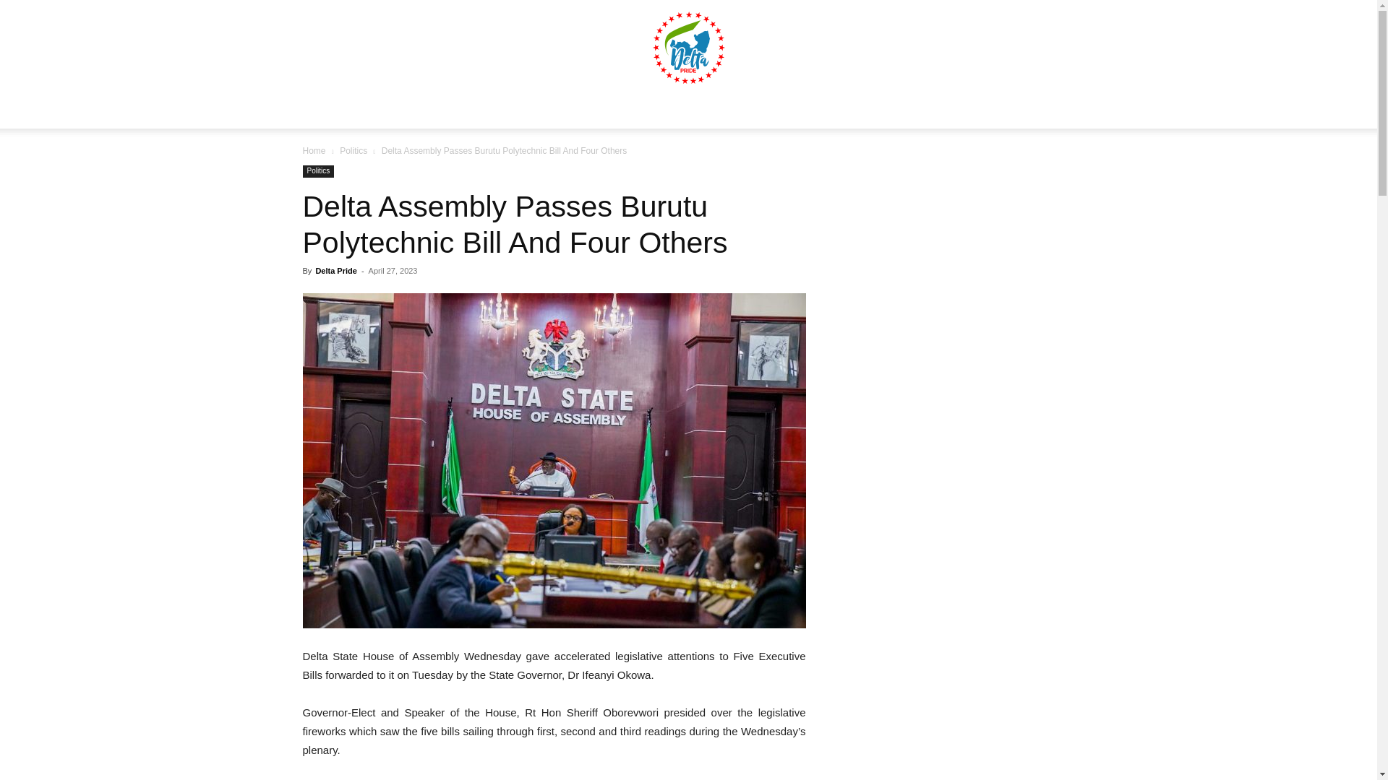  I want to click on ENTERTAINMENT, so click(831, 111).